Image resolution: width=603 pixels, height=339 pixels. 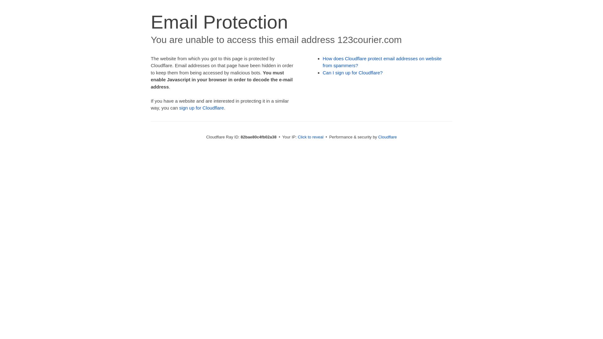 What do you see at coordinates (202, 108) in the screenshot?
I see `sign up for Cloudflare` at bounding box center [202, 108].